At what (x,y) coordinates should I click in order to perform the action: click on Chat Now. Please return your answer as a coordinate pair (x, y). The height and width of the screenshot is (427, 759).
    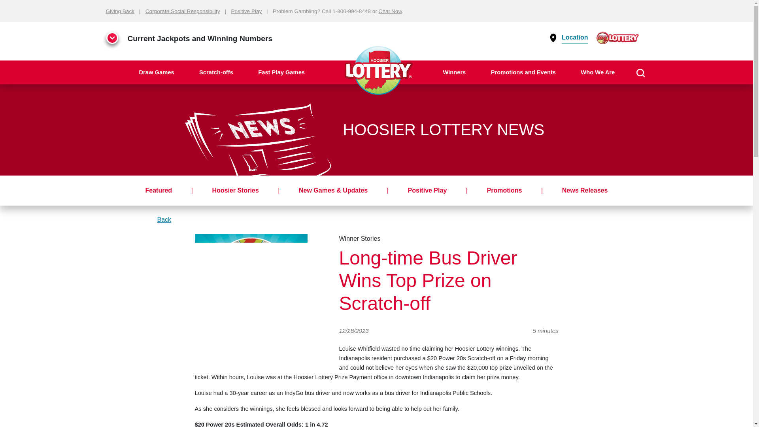
    Looking at the image, I should click on (391, 11).